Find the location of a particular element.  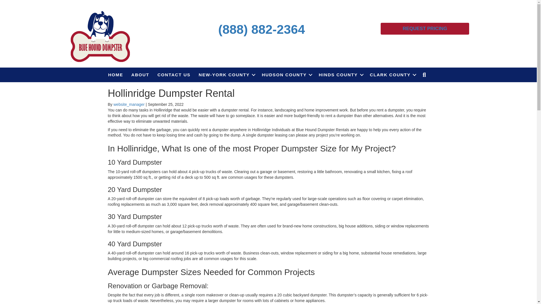

CONTACT US is located at coordinates (174, 75).